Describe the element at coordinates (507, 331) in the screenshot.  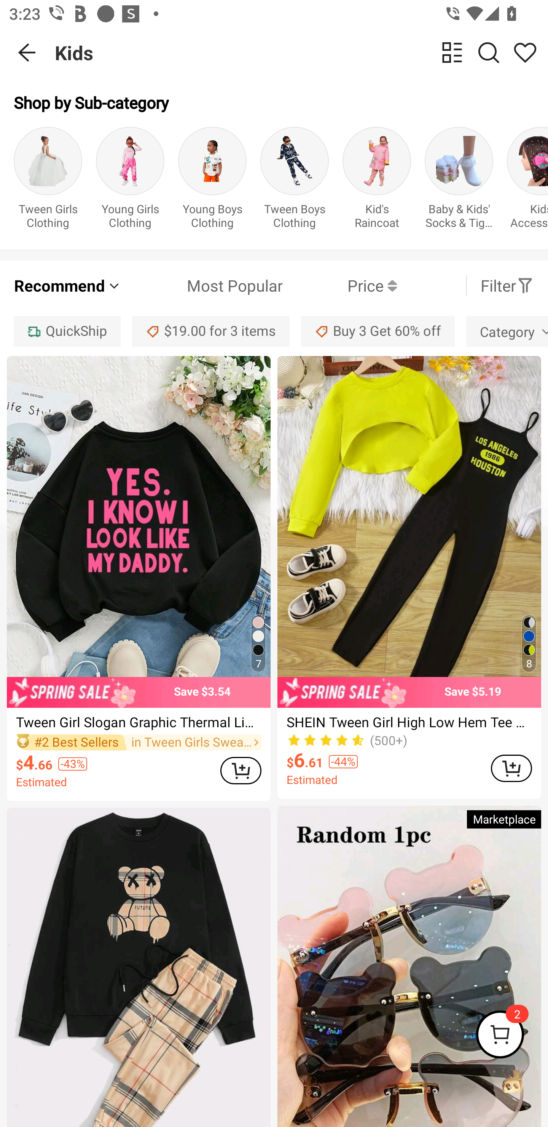
I see `Category` at that location.